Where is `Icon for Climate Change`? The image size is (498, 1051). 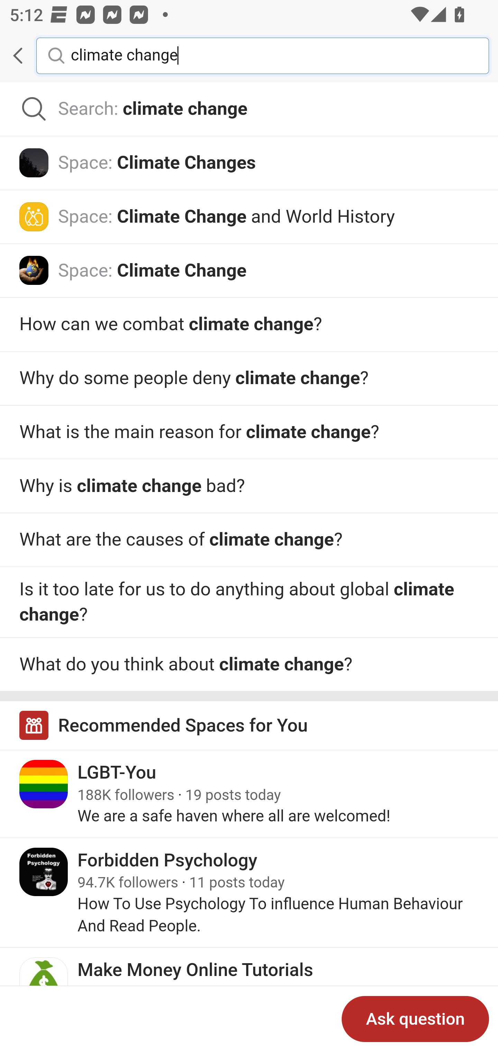
Icon for Climate Change is located at coordinates (34, 270).